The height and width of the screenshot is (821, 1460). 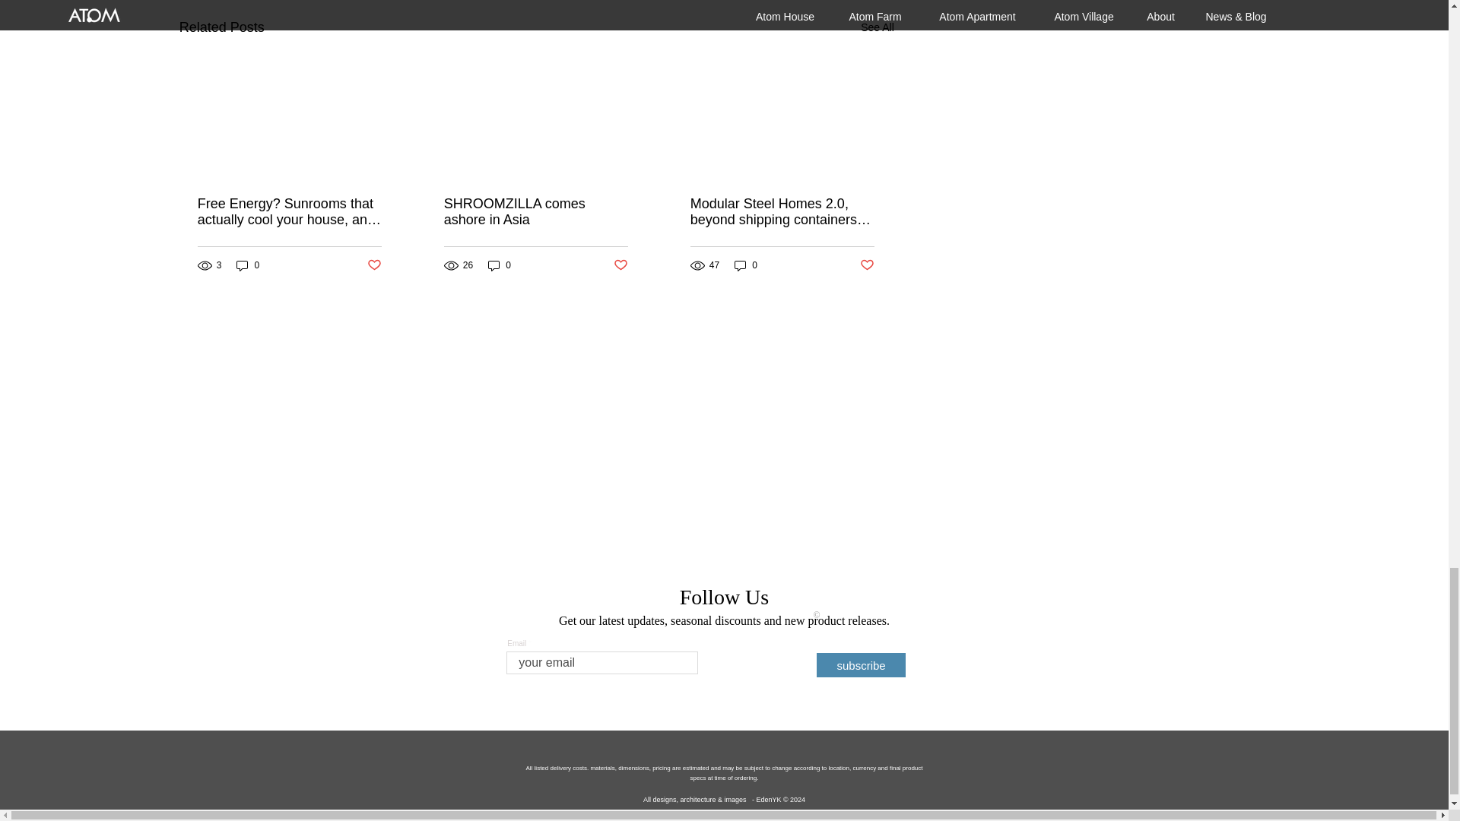 I want to click on SHROOMZILLA comes ashore in Asia, so click(x=535, y=212).